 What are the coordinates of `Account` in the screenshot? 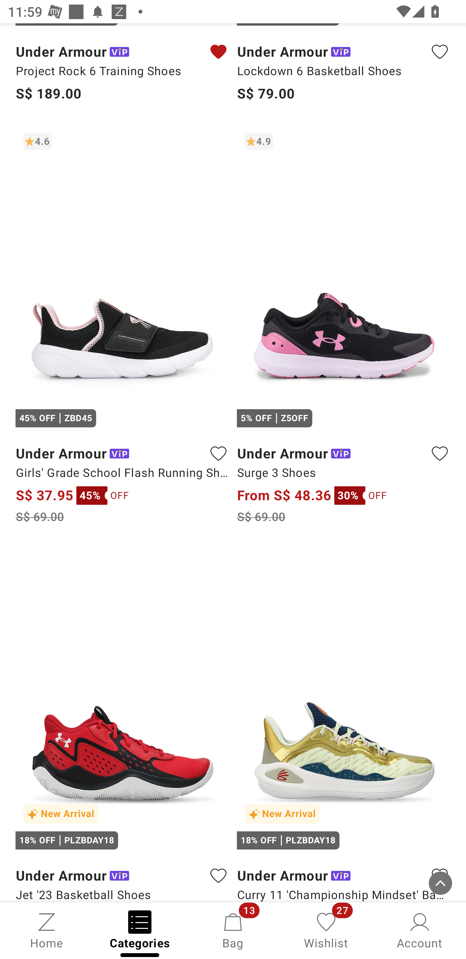 It's located at (419, 930).